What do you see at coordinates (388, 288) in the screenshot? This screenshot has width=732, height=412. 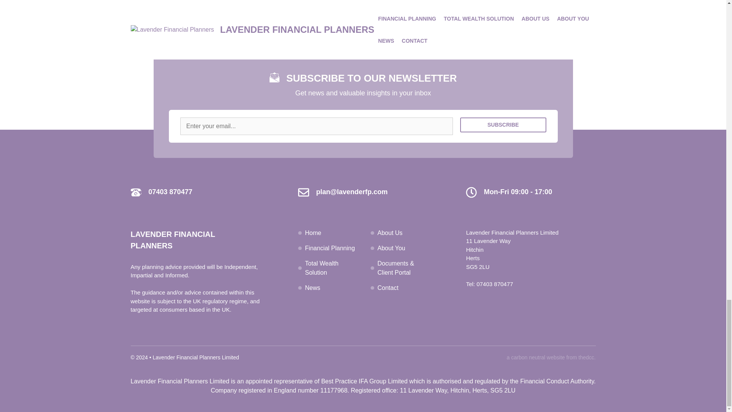 I see `Contact` at bounding box center [388, 288].